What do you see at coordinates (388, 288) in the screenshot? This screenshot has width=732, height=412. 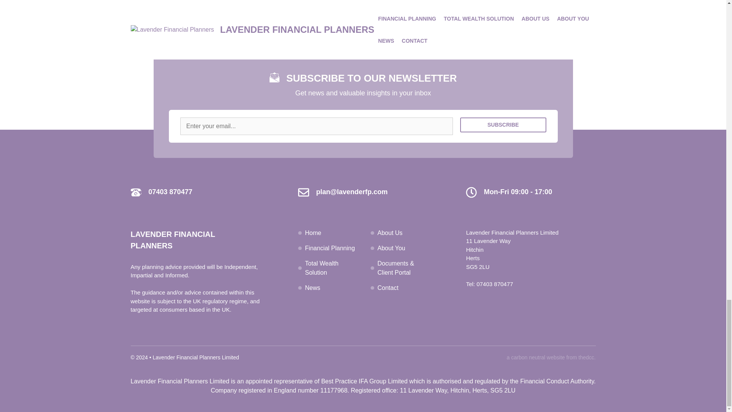 I see `Contact` at bounding box center [388, 288].